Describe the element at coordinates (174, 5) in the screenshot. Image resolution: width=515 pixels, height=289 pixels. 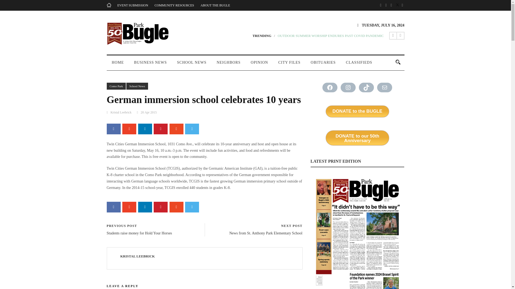
I see `COMMUNITY RESOURCES` at that location.